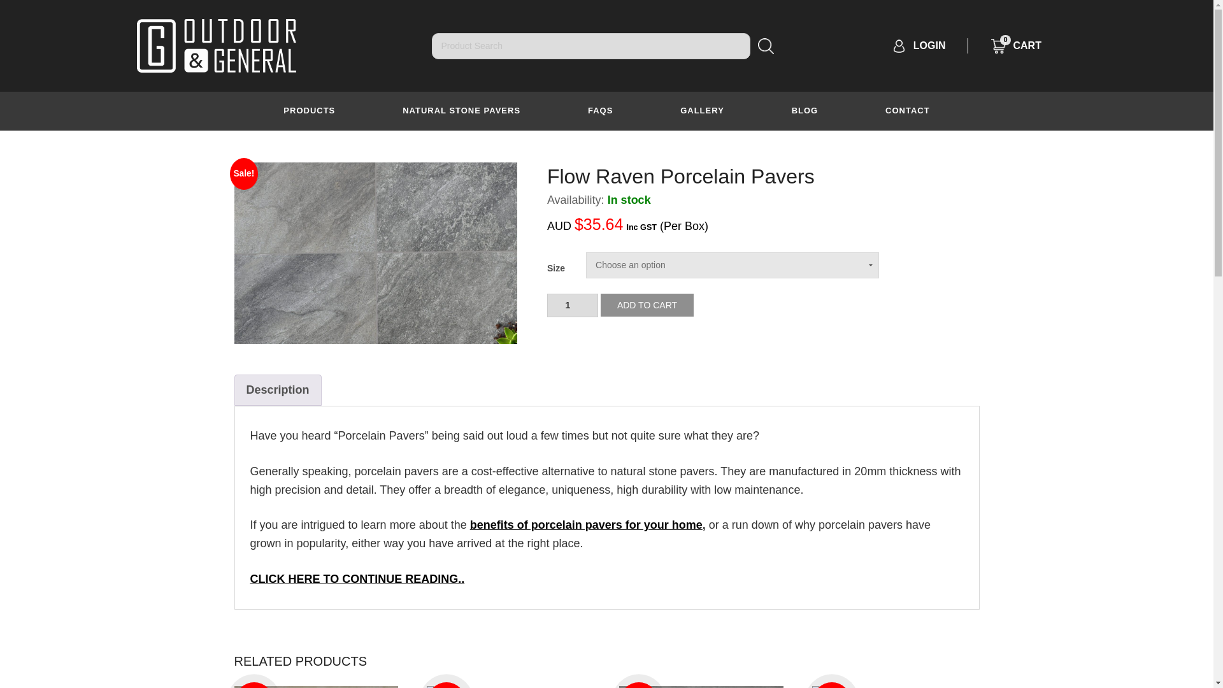 The image size is (1223, 688). I want to click on Travtine Moca Porcelain Pavers, so click(316, 687).